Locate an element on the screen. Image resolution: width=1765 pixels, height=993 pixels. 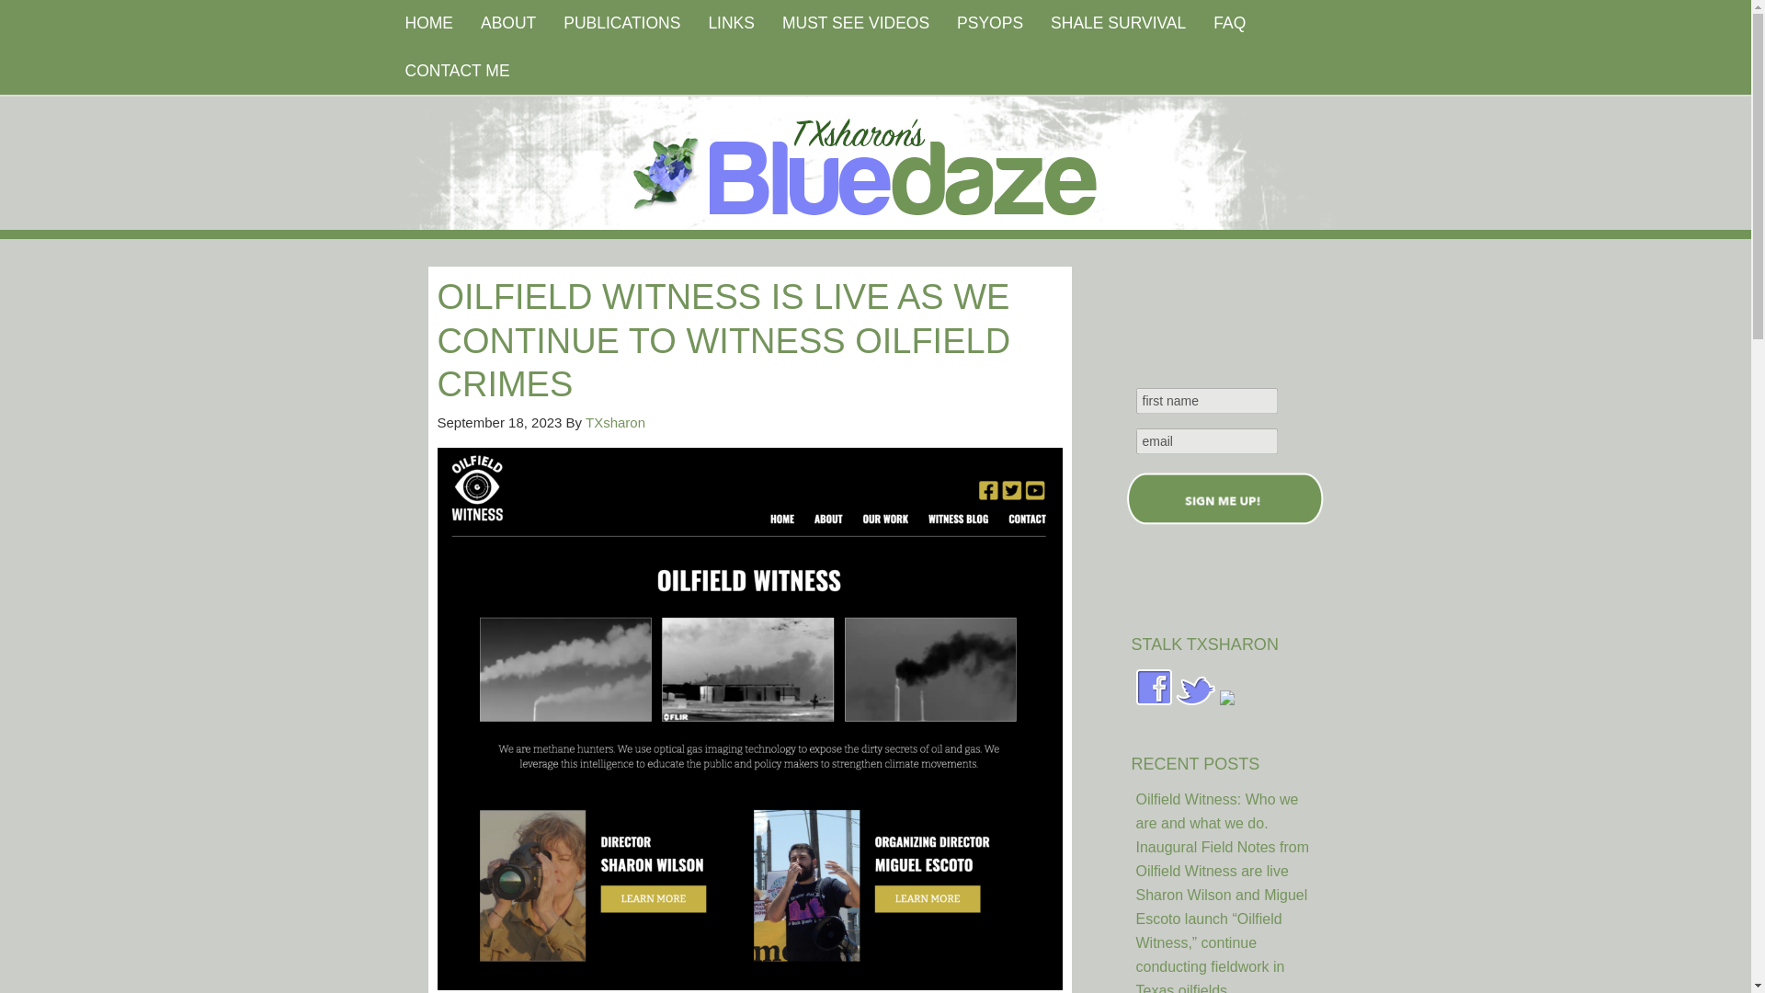
MUST SEE VIDEOS is located at coordinates (855, 24).